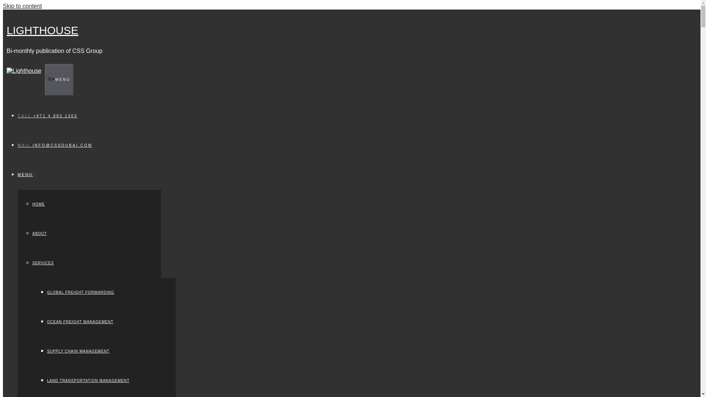 Image resolution: width=706 pixels, height=397 pixels. What do you see at coordinates (78, 351) in the screenshot?
I see `SUPPLY CHAIN MANAGEMENT` at bounding box center [78, 351].